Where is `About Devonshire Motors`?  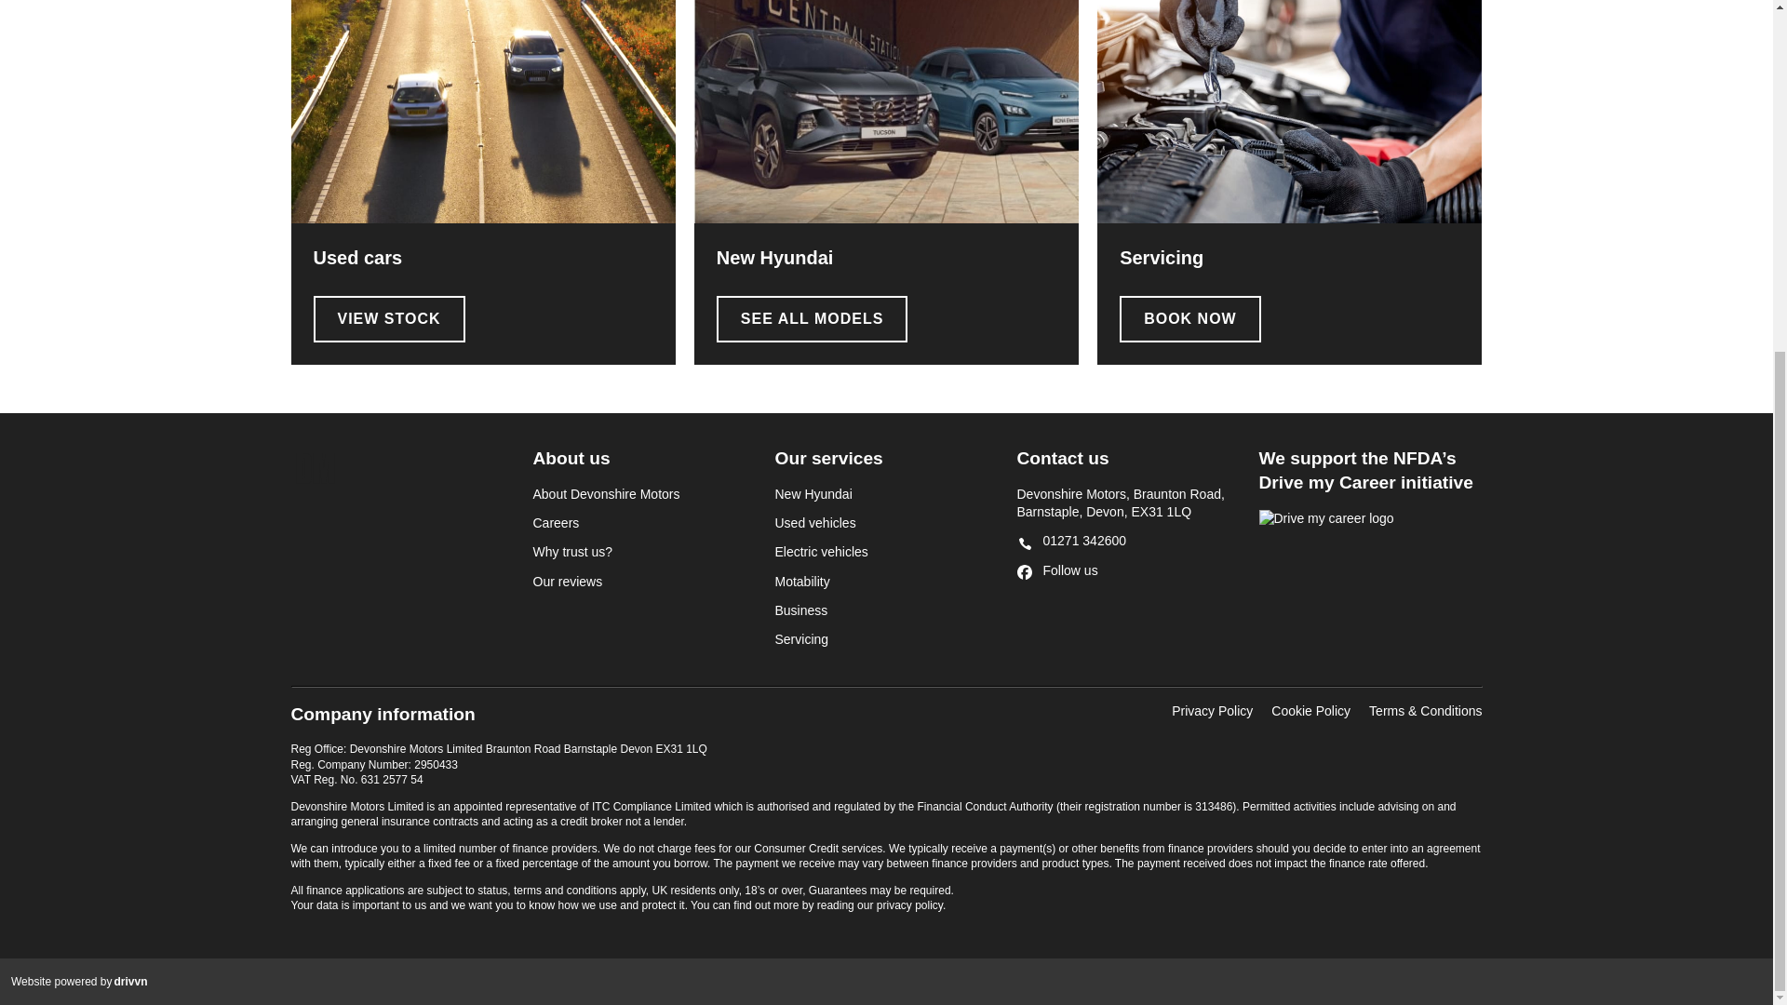
About Devonshire Motors is located at coordinates (644, 494).